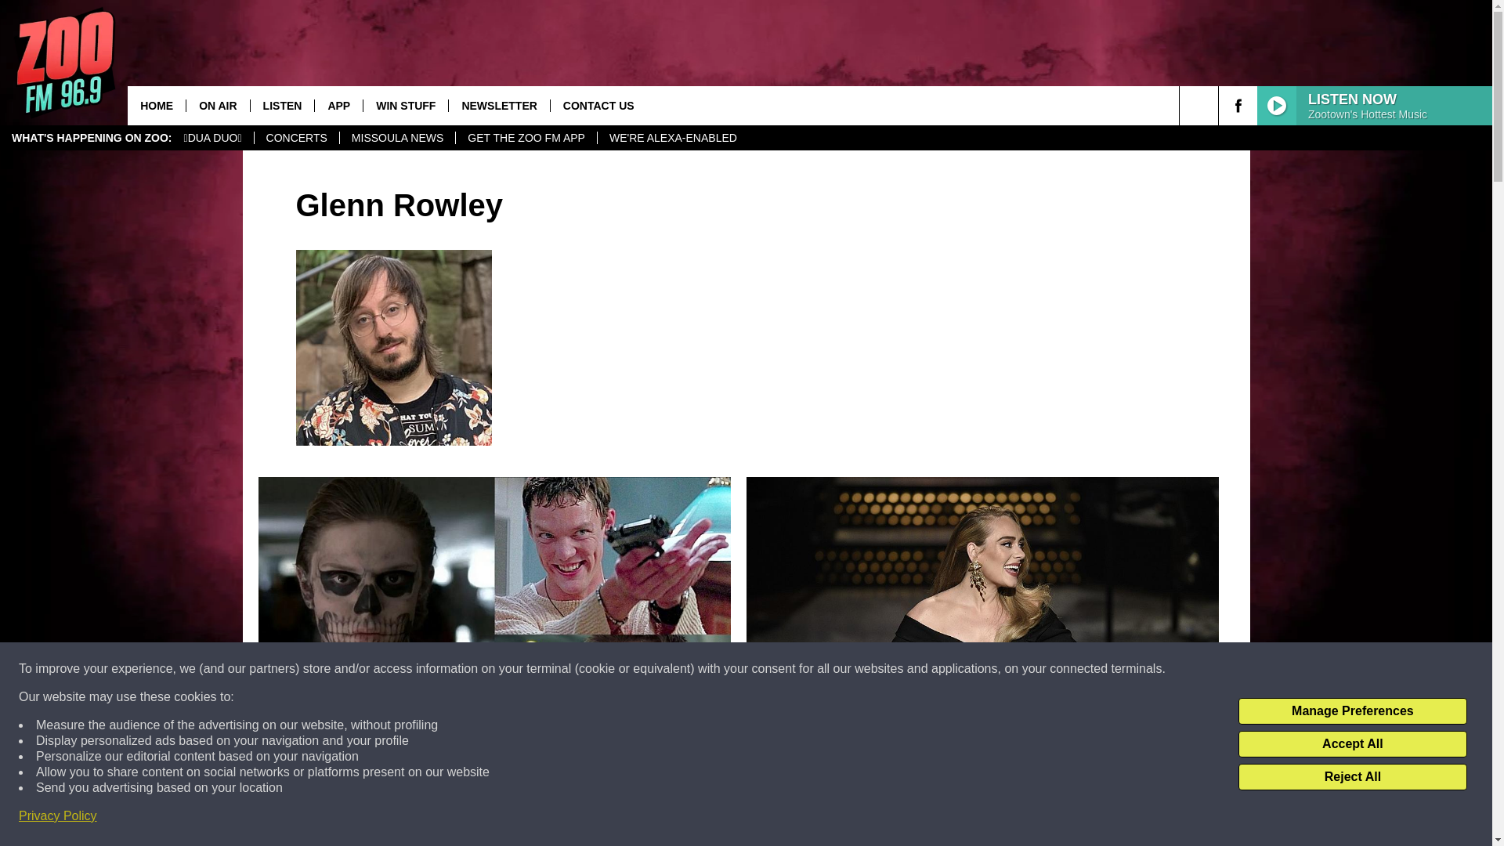 The image size is (1504, 846). Describe the element at coordinates (498, 105) in the screenshot. I see `NEWSLETTER` at that location.